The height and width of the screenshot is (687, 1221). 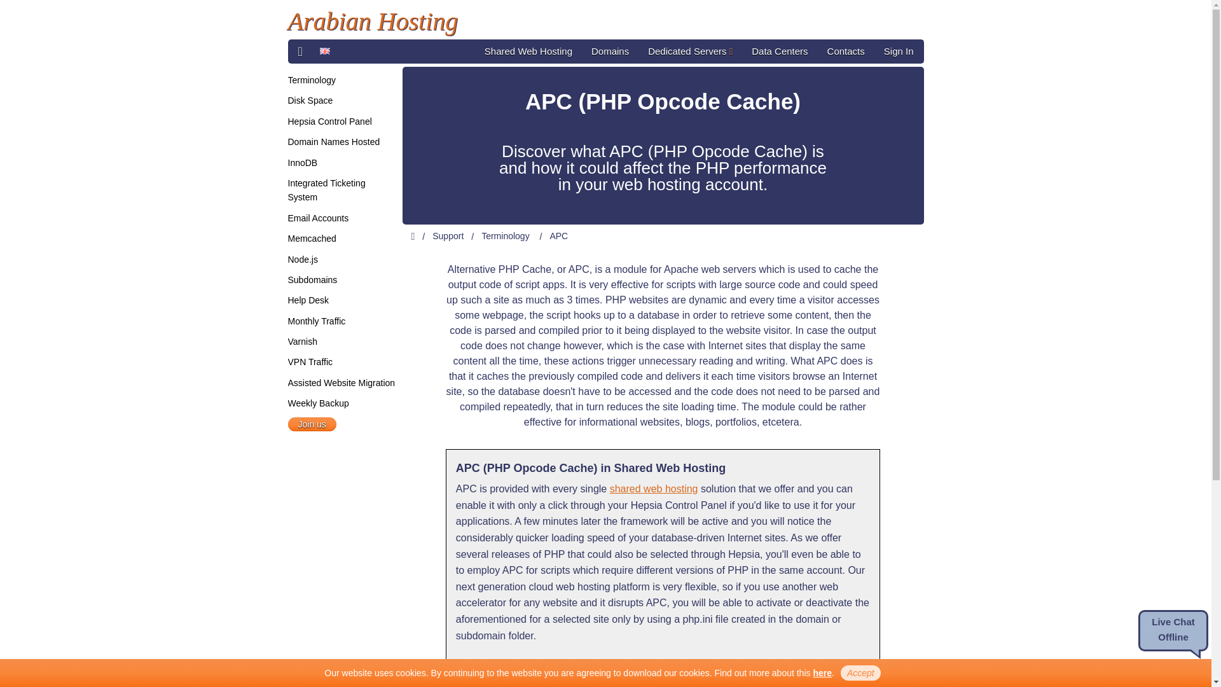 I want to click on Join us, so click(x=312, y=424).